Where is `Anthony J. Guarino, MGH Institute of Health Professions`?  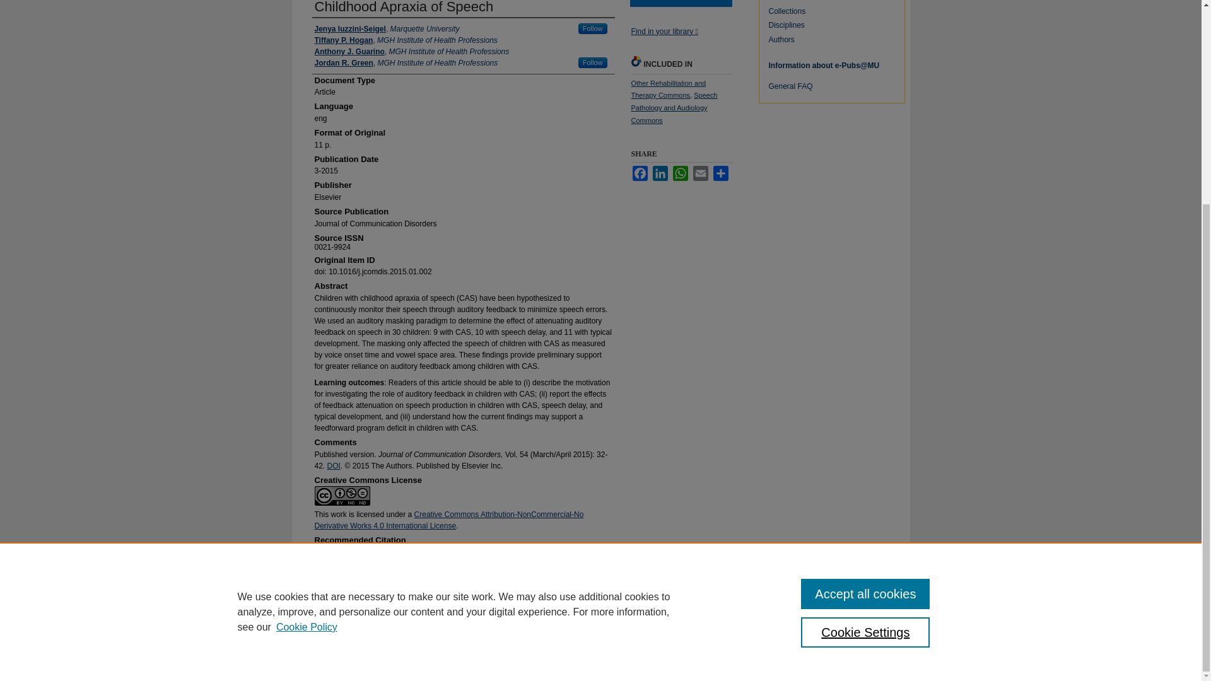 Anthony J. Guarino, MGH Institute of Health Professions is located at coordinates (411, 52).